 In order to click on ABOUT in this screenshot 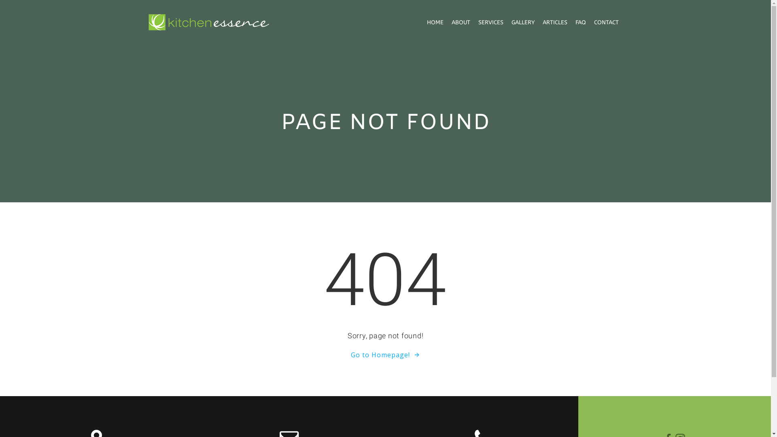, I will do `click(461, 22)`.